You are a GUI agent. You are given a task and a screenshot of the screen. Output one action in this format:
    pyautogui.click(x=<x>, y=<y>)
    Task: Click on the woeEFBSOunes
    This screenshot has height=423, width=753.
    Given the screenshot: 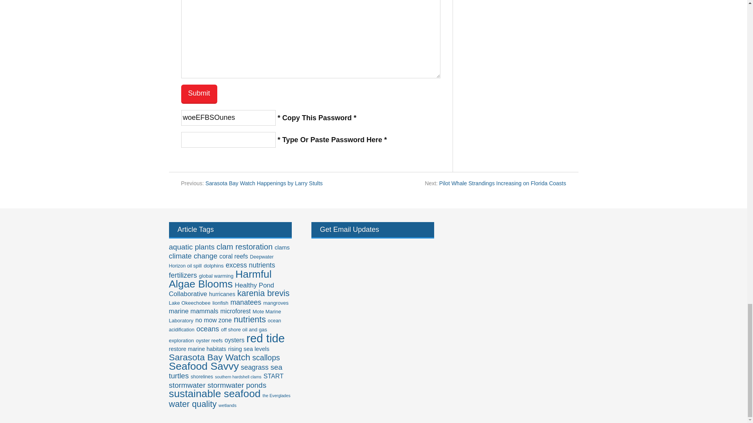 What is the action you would take?
    pyautogui.click(x=228, y=117)
    